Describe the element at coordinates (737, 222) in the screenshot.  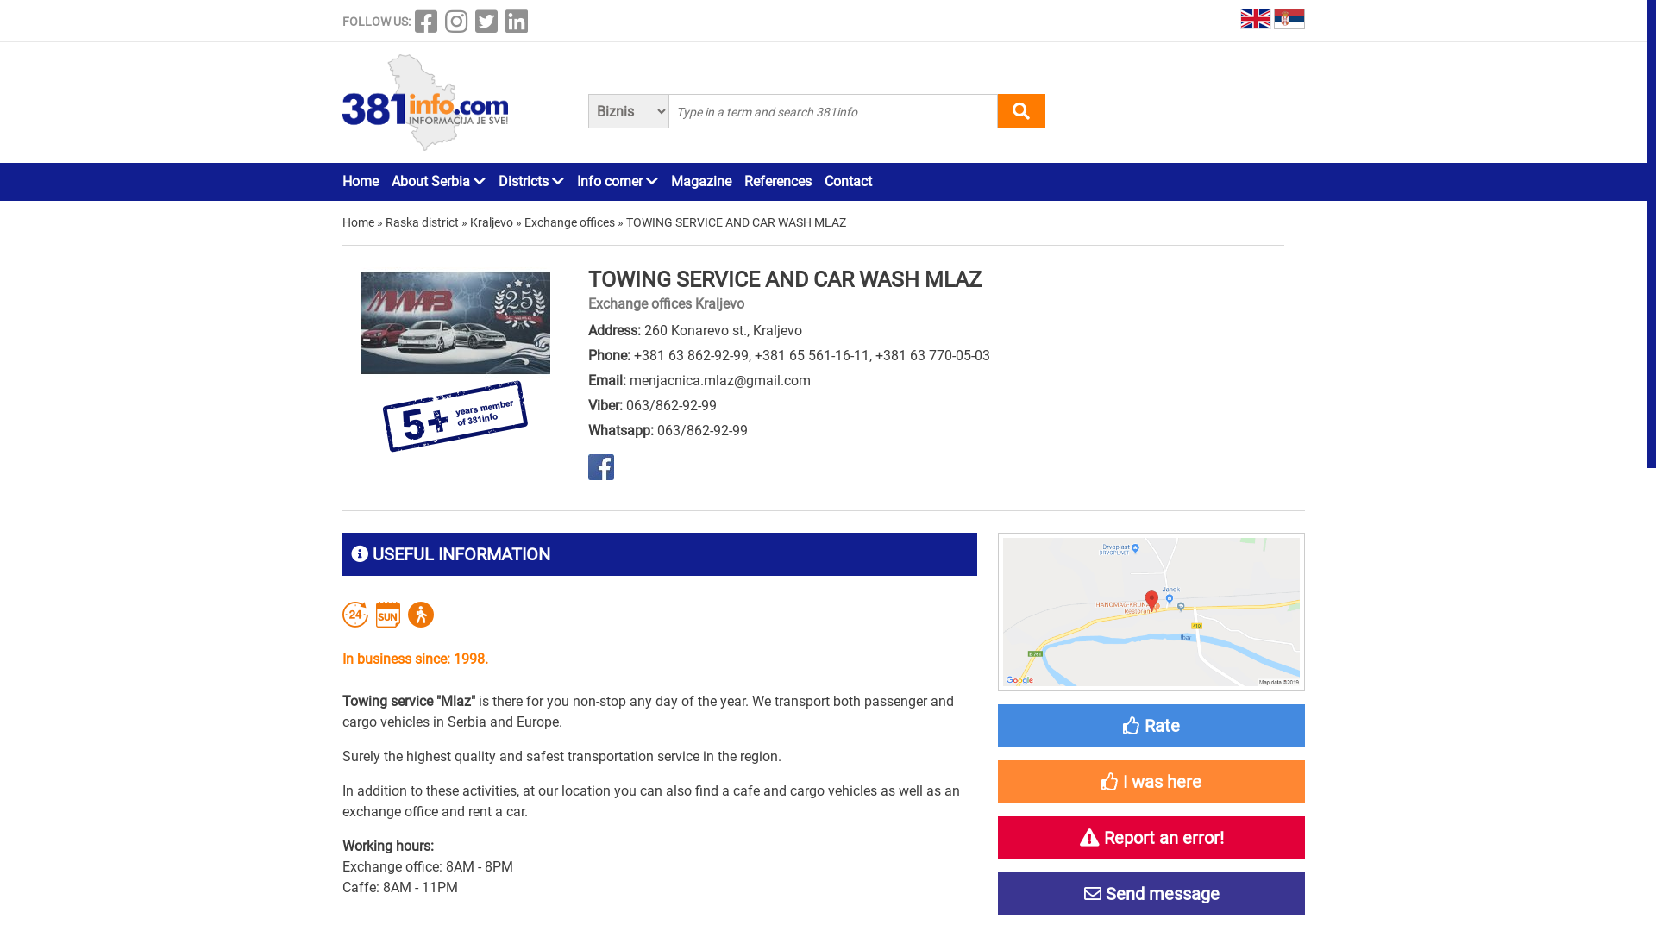
I see `TOWING SERVICE AND CAR WASH MLAZ` at that location.